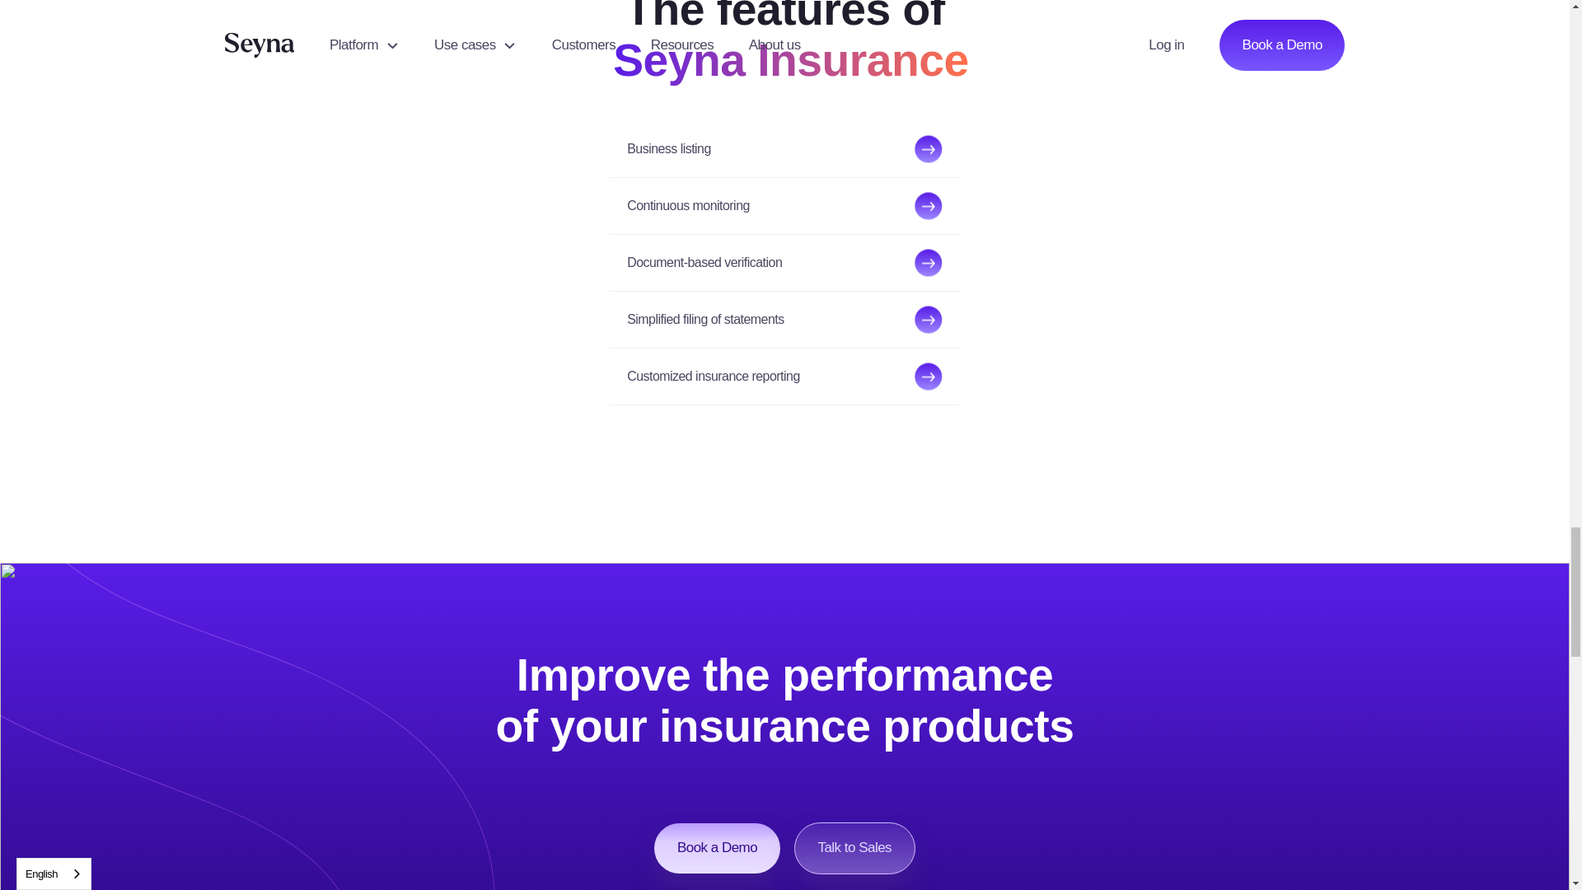 Image resolution: width=1582 pixels, height=890 pixels. What do you see at coordinates (784, 320) in the screenshot?
I see `Simplified filing of statements` at bounding box center [784, 320].